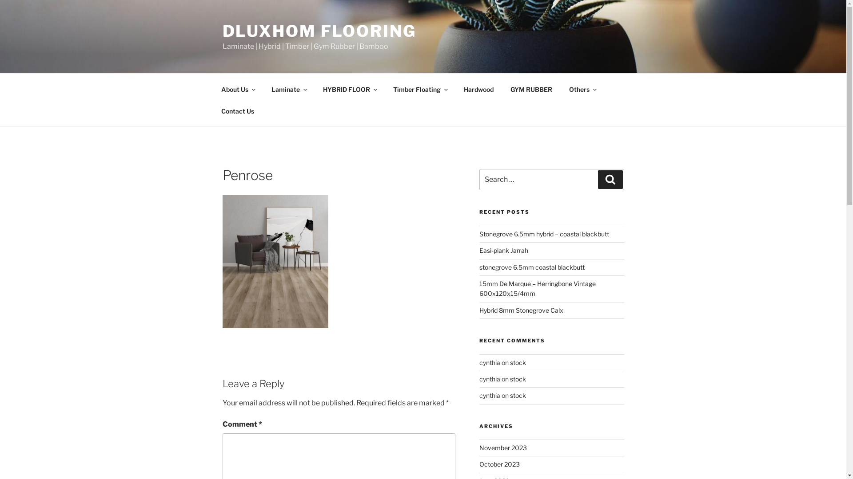 The image size is (853, 479). What do you see at coordinates (532, 267) in the screenshot?
I see `stonegrove 6.5mm coastal blackbutt` at bounding box center [532, 267].